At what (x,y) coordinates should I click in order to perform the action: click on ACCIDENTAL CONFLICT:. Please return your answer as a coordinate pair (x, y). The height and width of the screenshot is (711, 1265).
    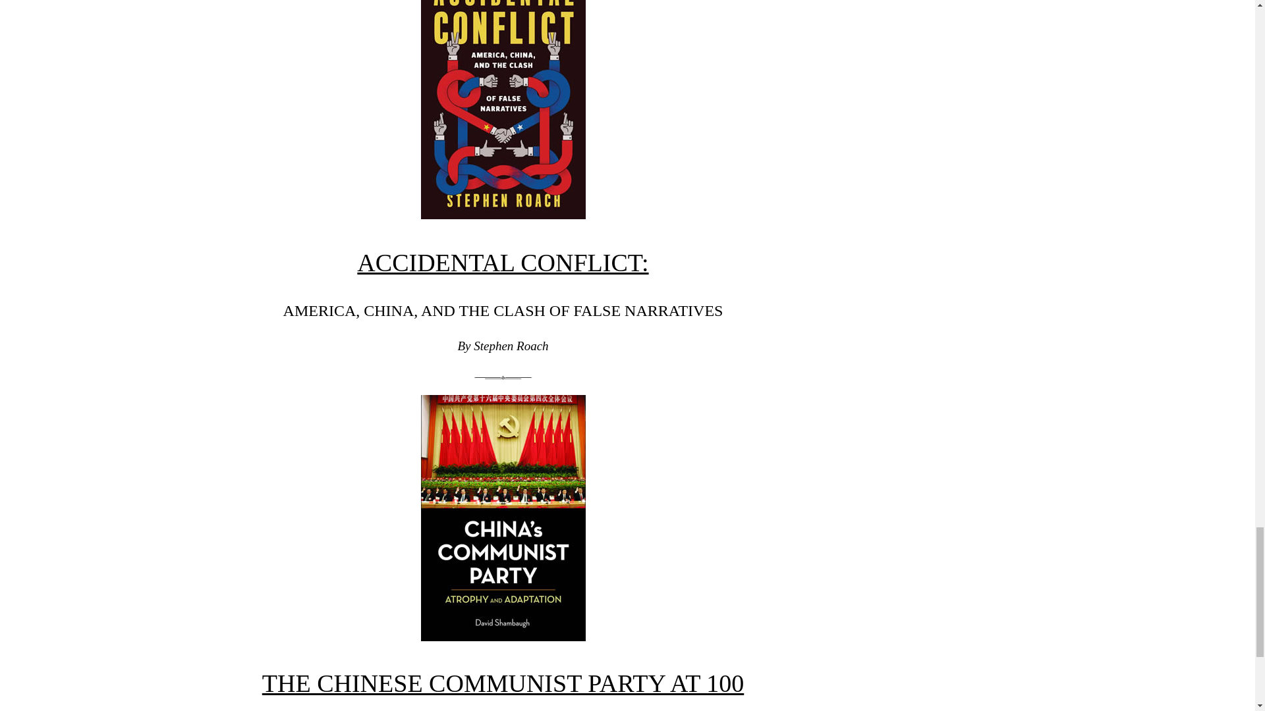
    Looking at the image, I should click on (502, 263).